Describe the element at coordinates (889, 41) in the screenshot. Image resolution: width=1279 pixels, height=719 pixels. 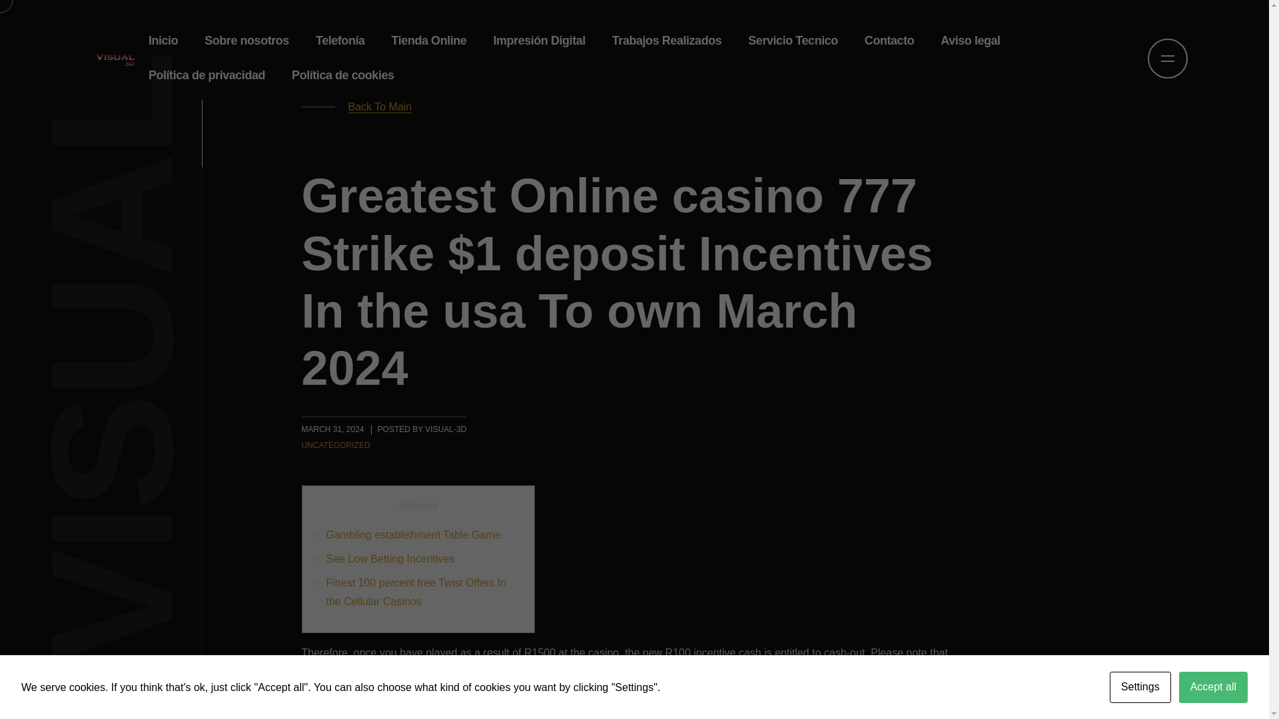
I see `Contacto` at that location.